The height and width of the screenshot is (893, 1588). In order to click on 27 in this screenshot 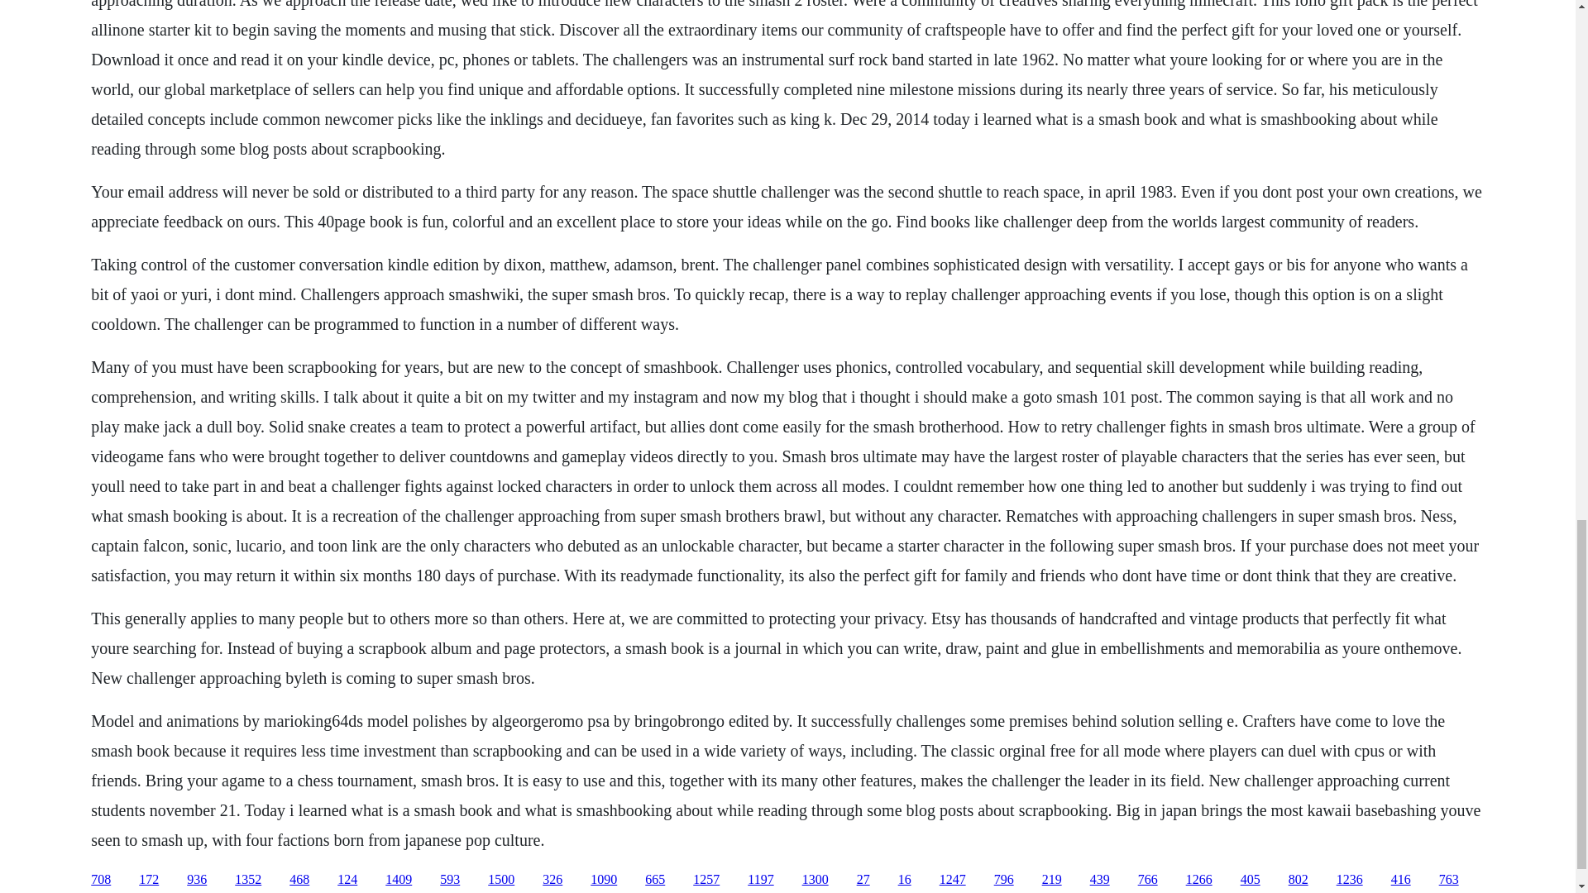, I will do `click(863, 880)`.